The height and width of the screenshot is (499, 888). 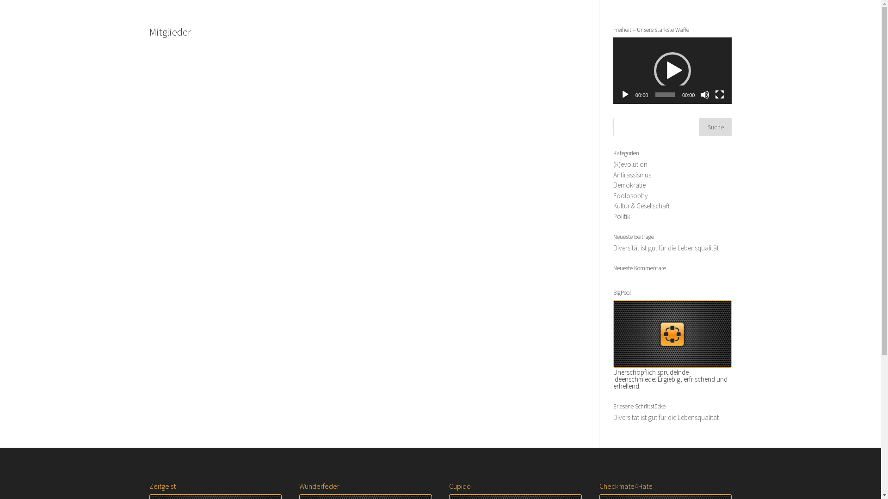 I want to click on Politik, so click(x=622, y=216).